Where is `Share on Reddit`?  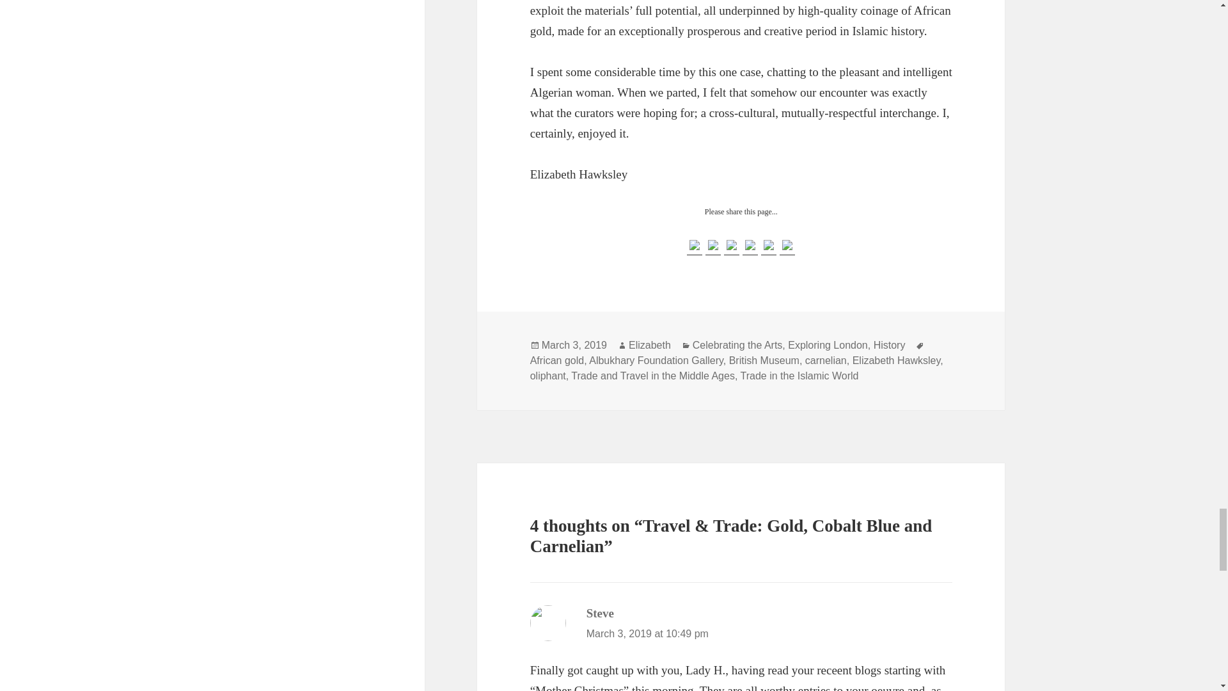
Share on Reddit is located at coordinates (732, 247).